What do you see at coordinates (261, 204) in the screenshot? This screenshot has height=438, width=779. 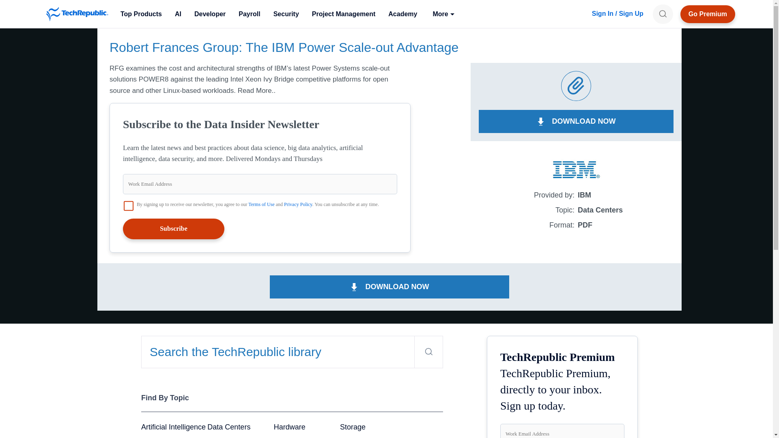 I see `Terms of Use` at bounding box center [261, 204].